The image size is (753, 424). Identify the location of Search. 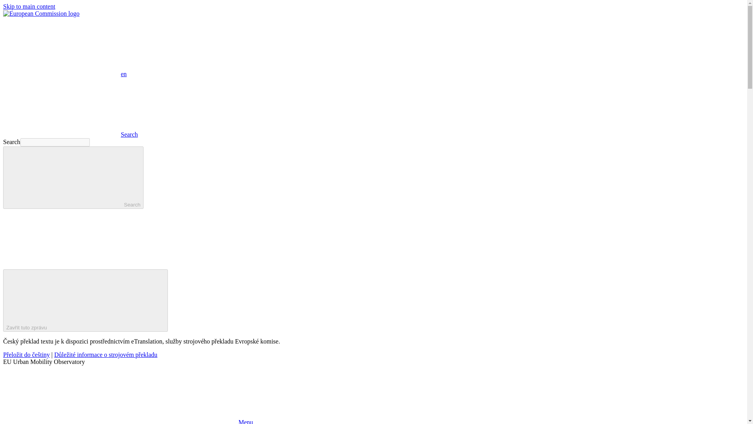
(73, 177).